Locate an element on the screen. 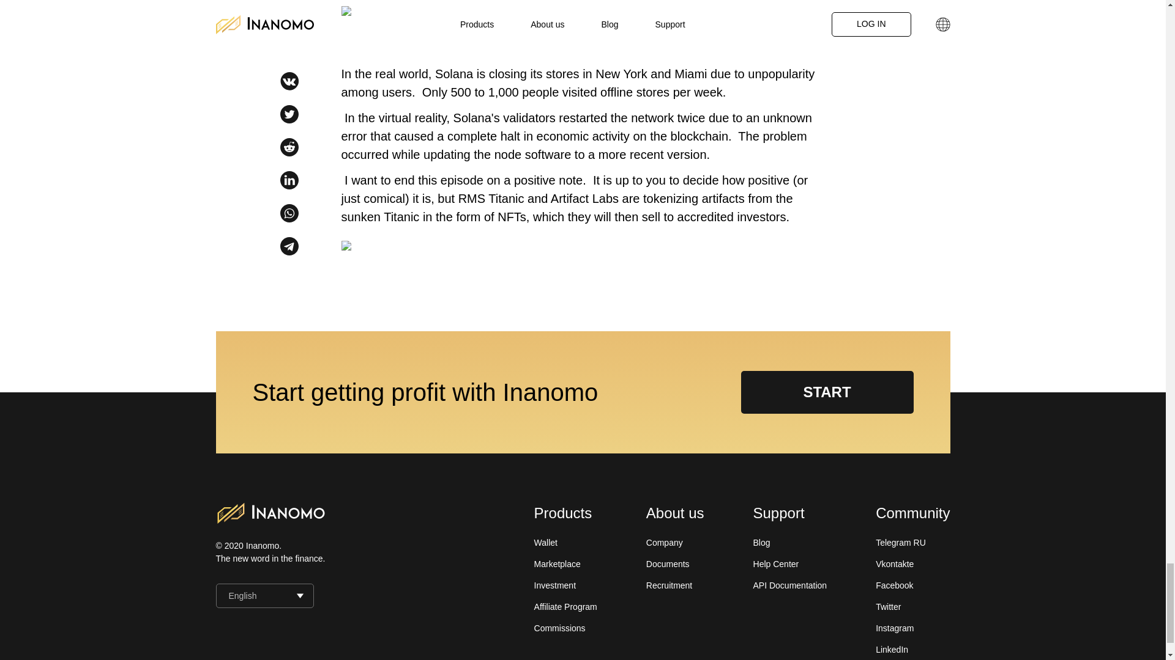 The image size is (1175, 660). START is located at coordinates (826, 392).